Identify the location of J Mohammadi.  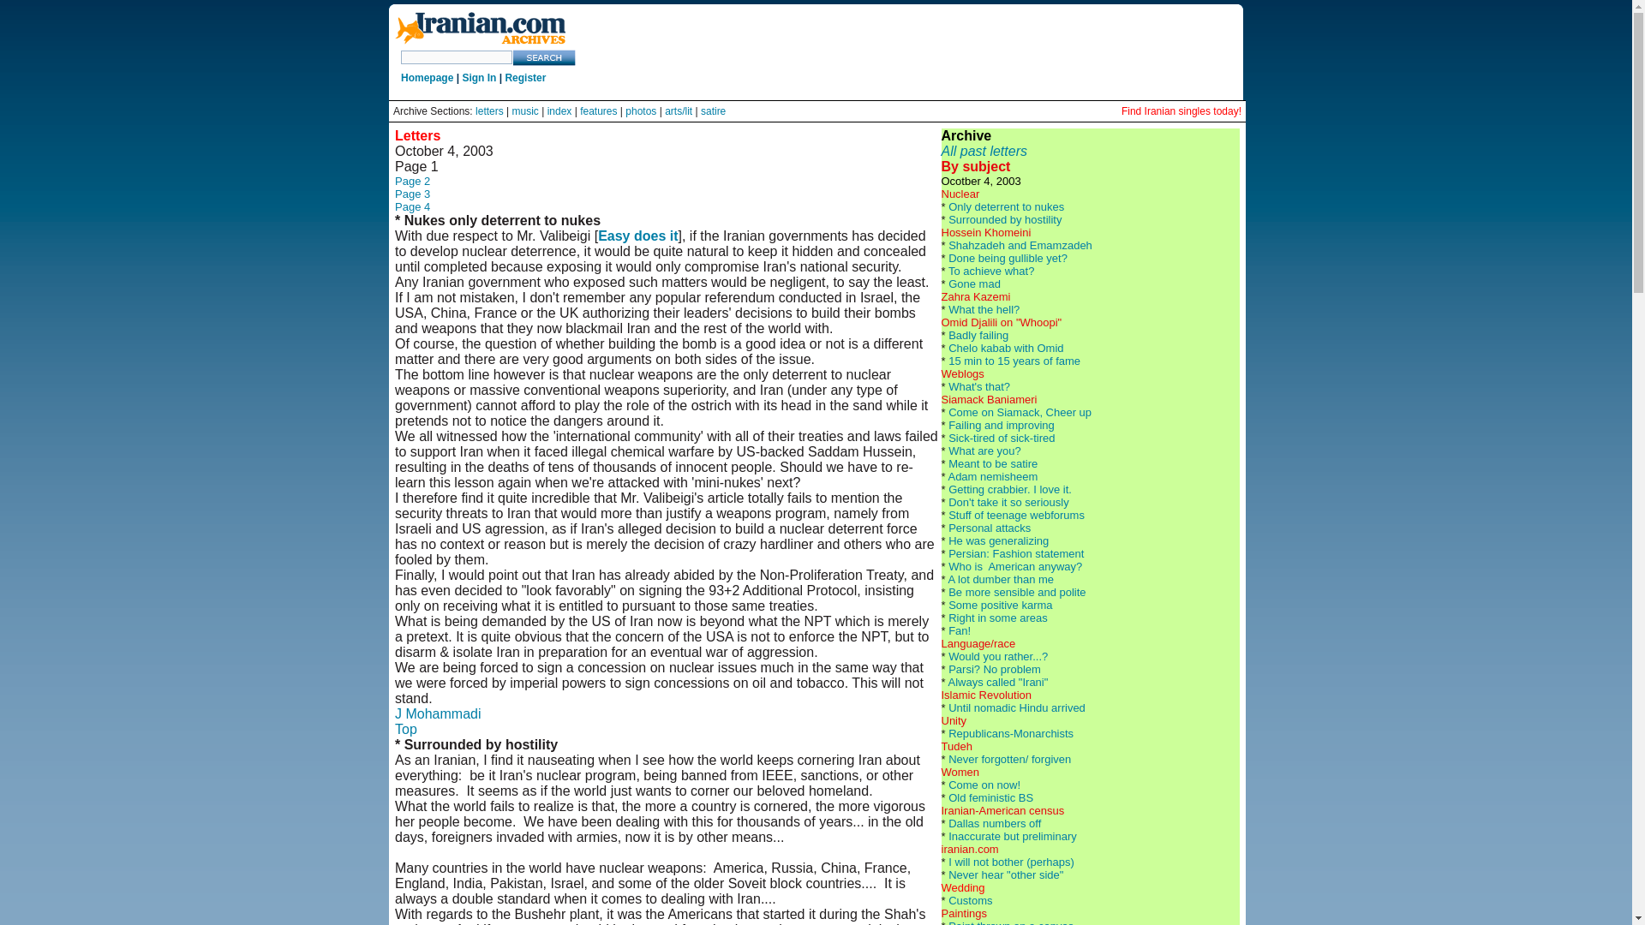
(437, 714).